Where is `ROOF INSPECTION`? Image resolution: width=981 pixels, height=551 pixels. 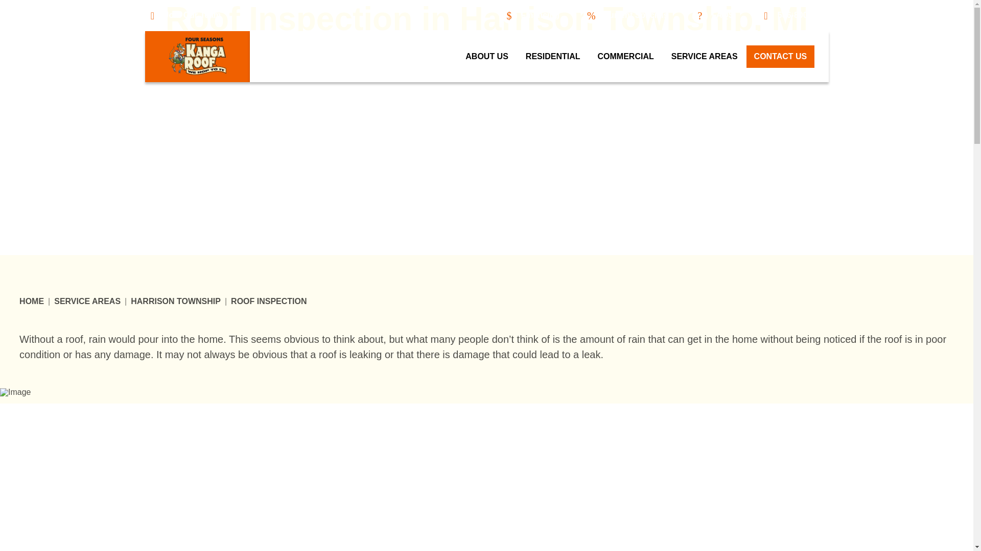 ROOF INSPECTION is located at coordinates (268, 302).